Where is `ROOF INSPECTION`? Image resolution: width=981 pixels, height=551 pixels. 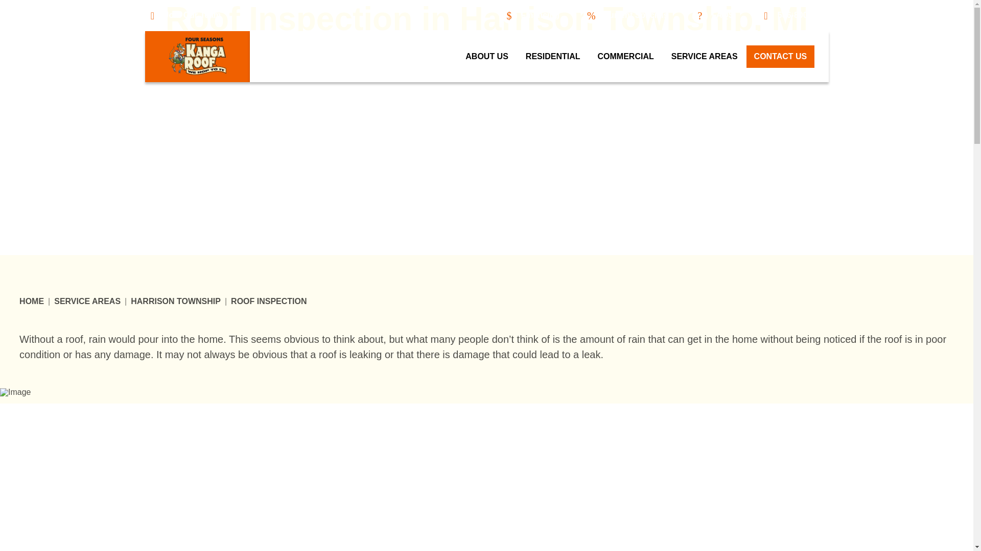 ROOF INSPECTION is located at coordinates (268, 302).